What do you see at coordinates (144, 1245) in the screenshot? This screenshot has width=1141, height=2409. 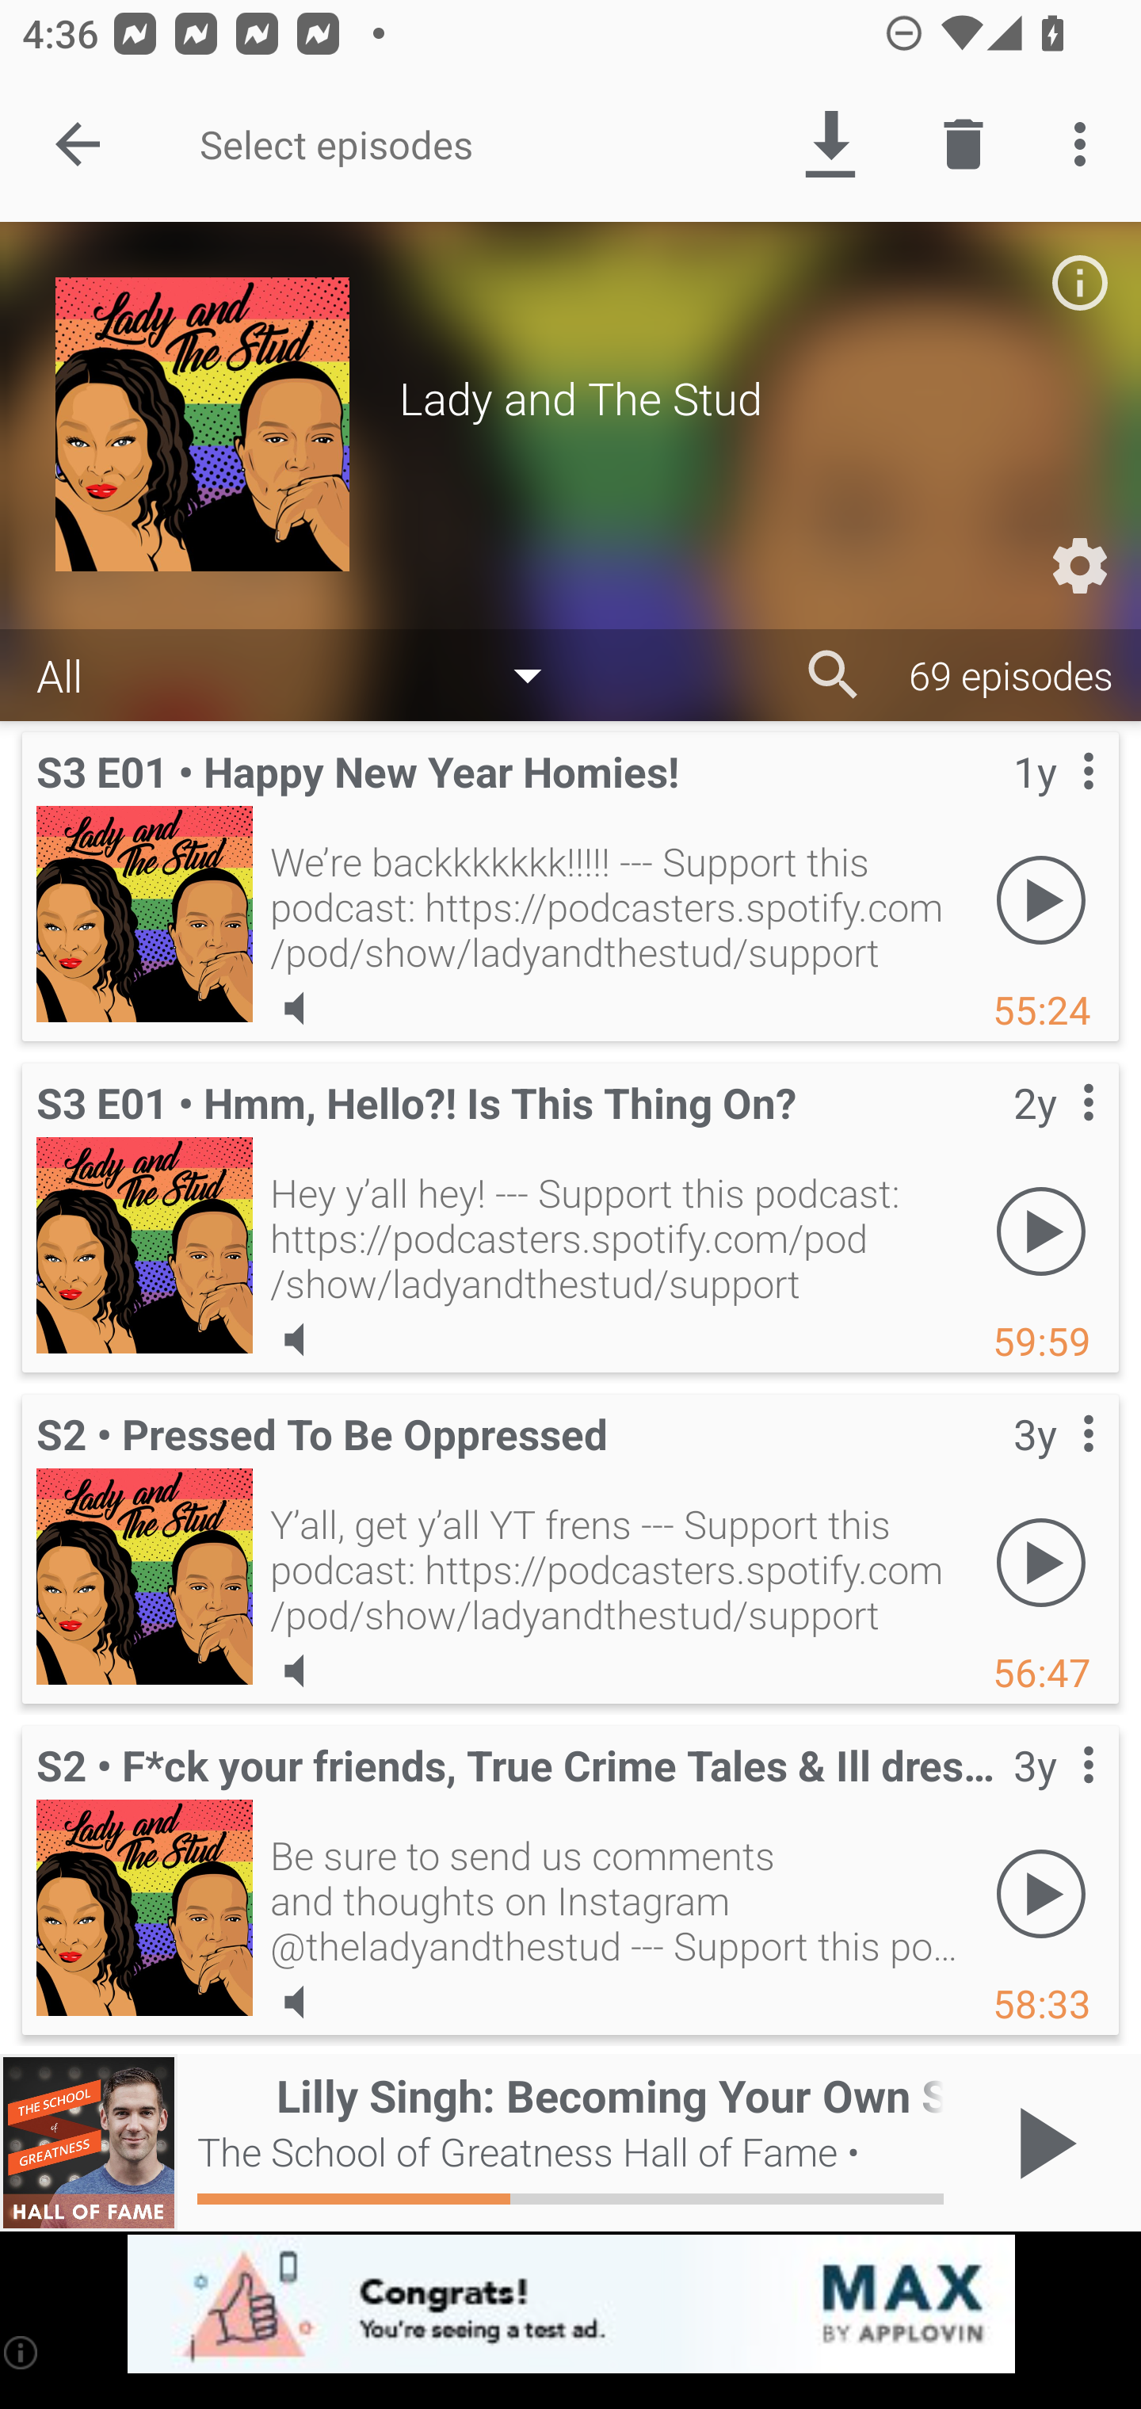 I see `Hmm, Hello?! Is This Thing On?` at bounding box center [144, 1245].